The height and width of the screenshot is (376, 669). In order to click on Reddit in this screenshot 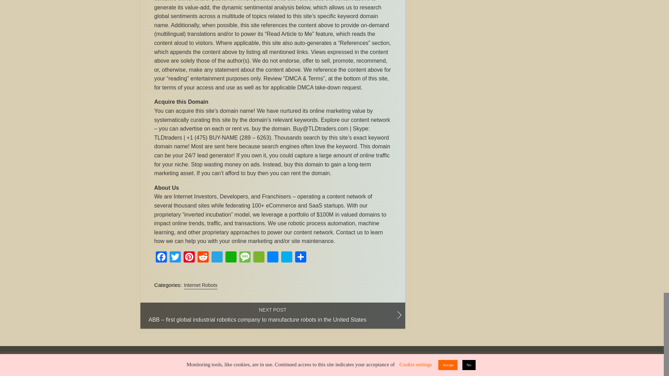, I will do `click(203, 258)`.